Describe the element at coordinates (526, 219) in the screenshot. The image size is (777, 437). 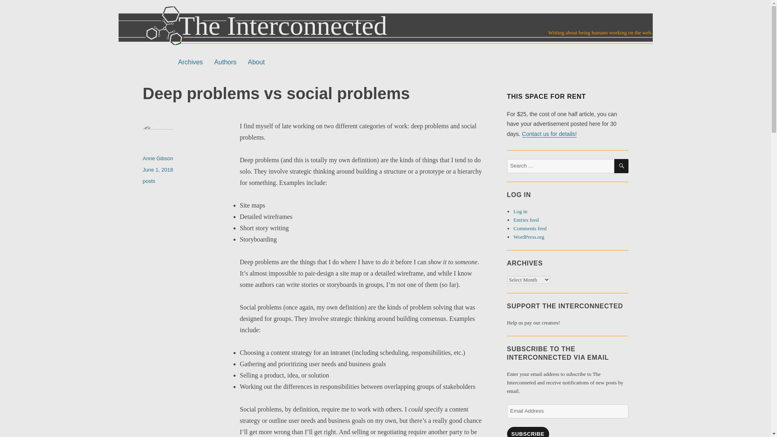
I see `Entries feed` at that location.